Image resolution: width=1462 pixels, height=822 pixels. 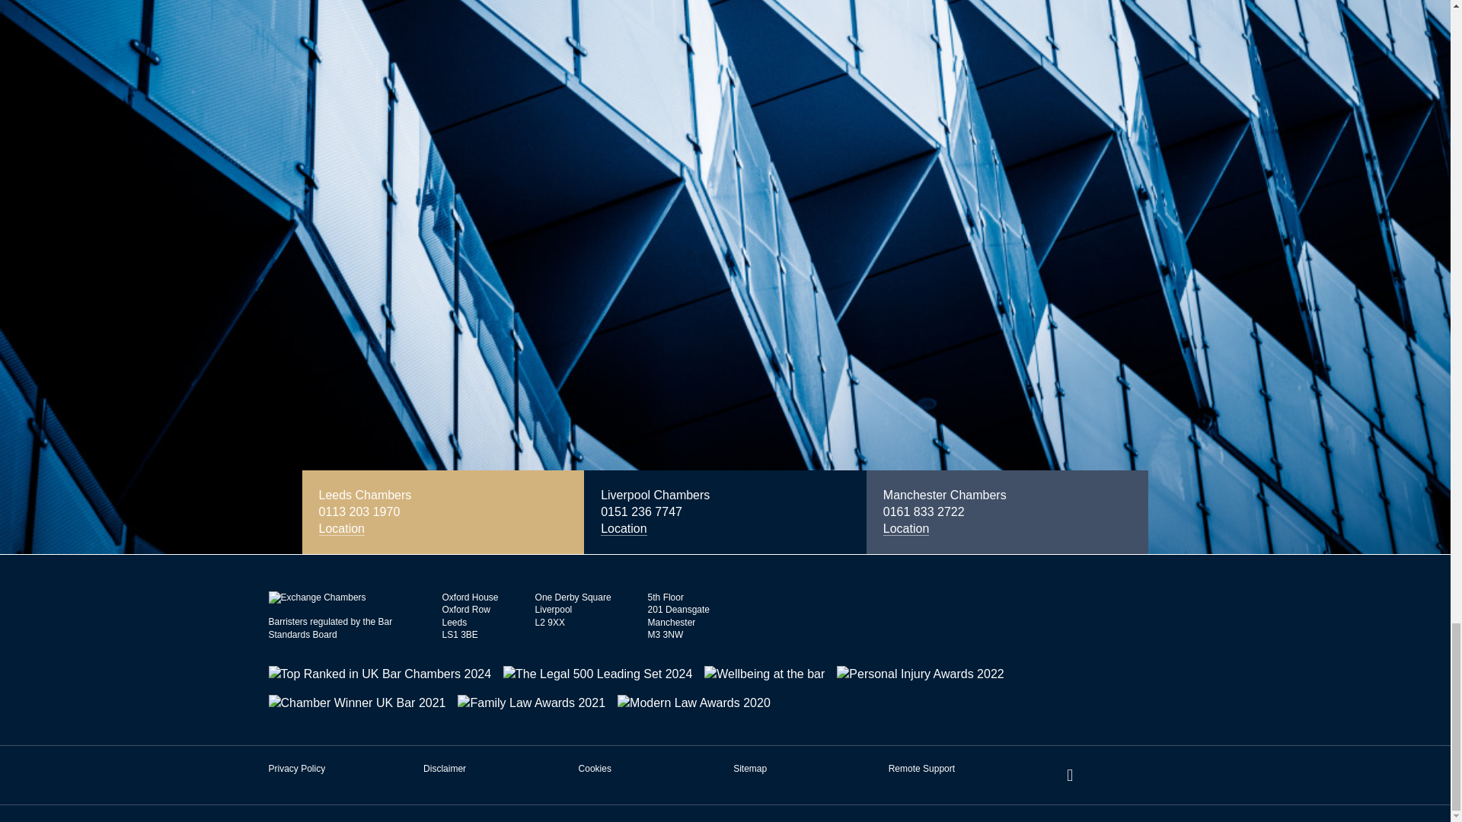 What do you see at coordinates (445, 769) in the screenshot?
I see `Disclaimer` at bounding box center [445, 769].